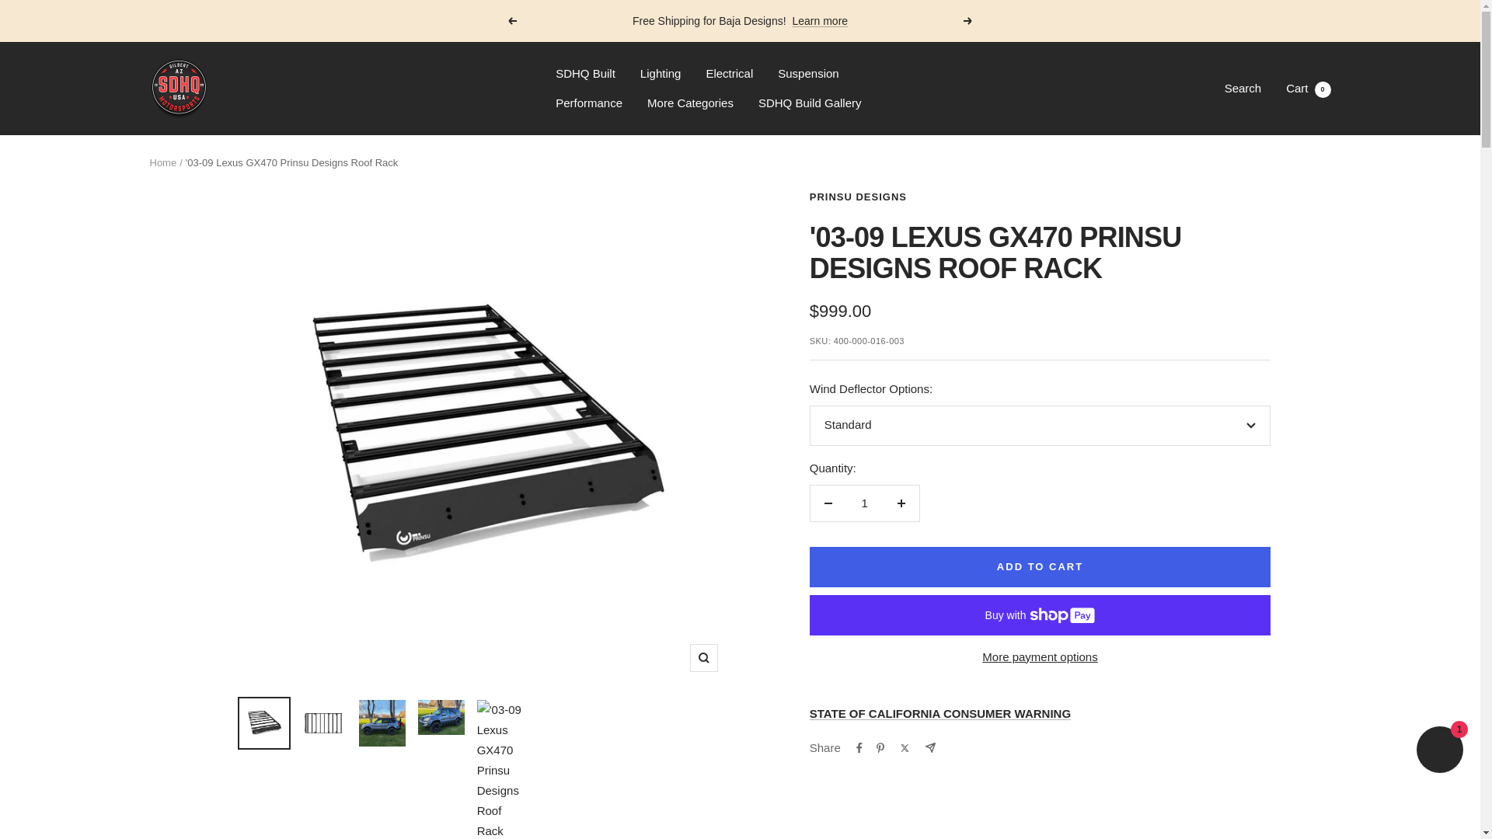 Image resolution: width=1492 pixels, height=839 pixels. What do you see at coordinates (1309, 88) in the screenshot?
I see `Home` at bounding box center [1309, 88].